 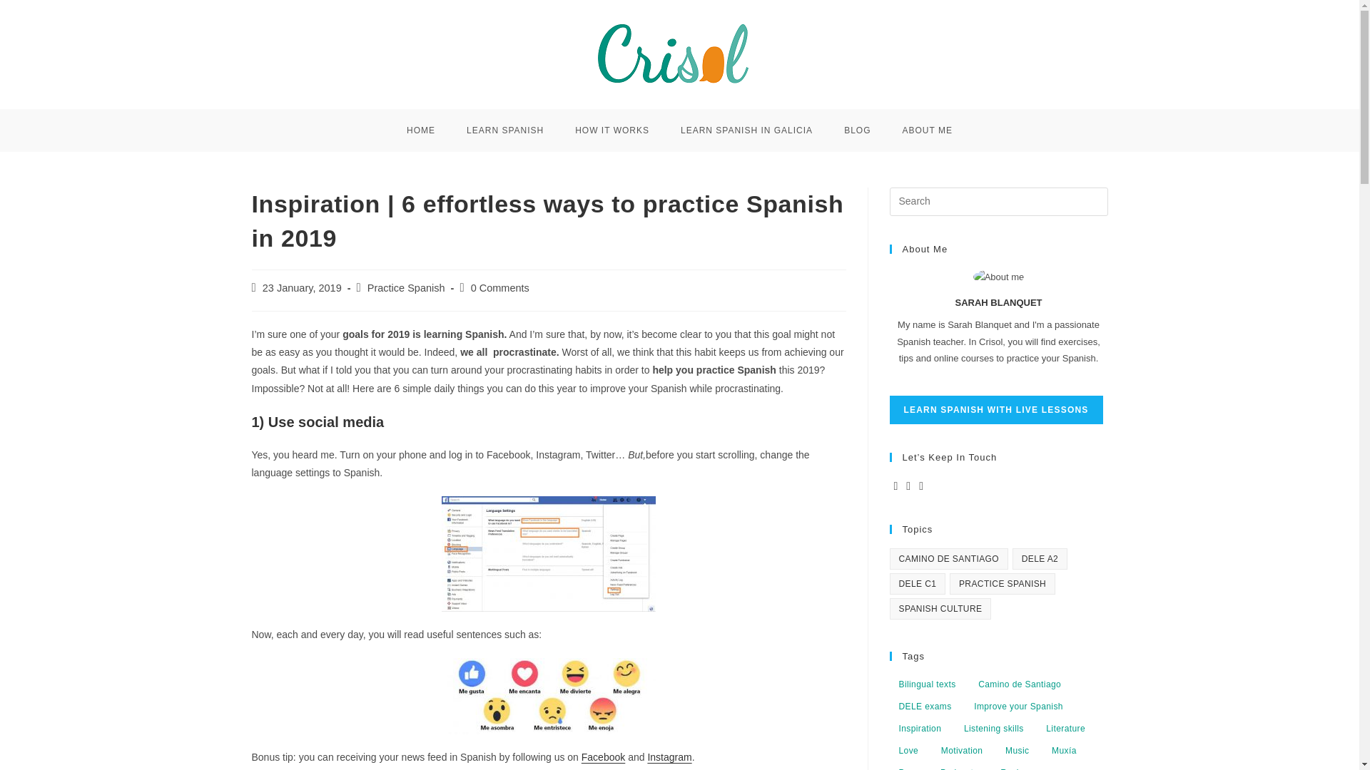 I want to click on HOW IT WORKS, so click(x=612, y=130).